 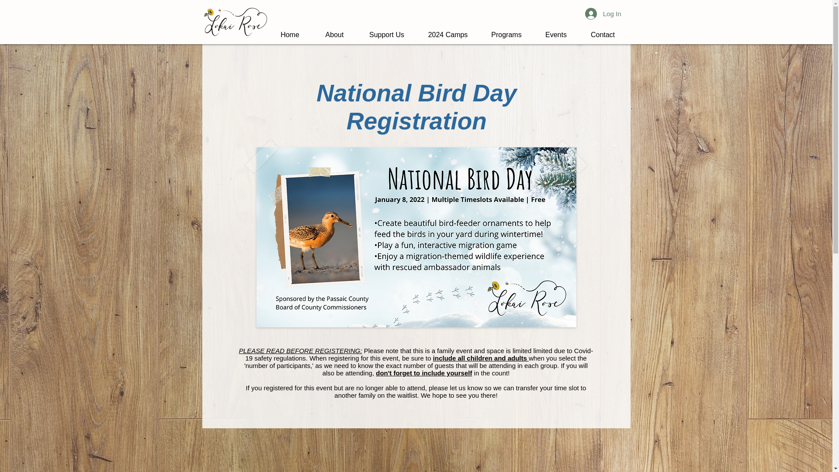 What do you see at coordinates (603, 31) in the screenshot?
I see `Contact` at bounding box center [603, 31].